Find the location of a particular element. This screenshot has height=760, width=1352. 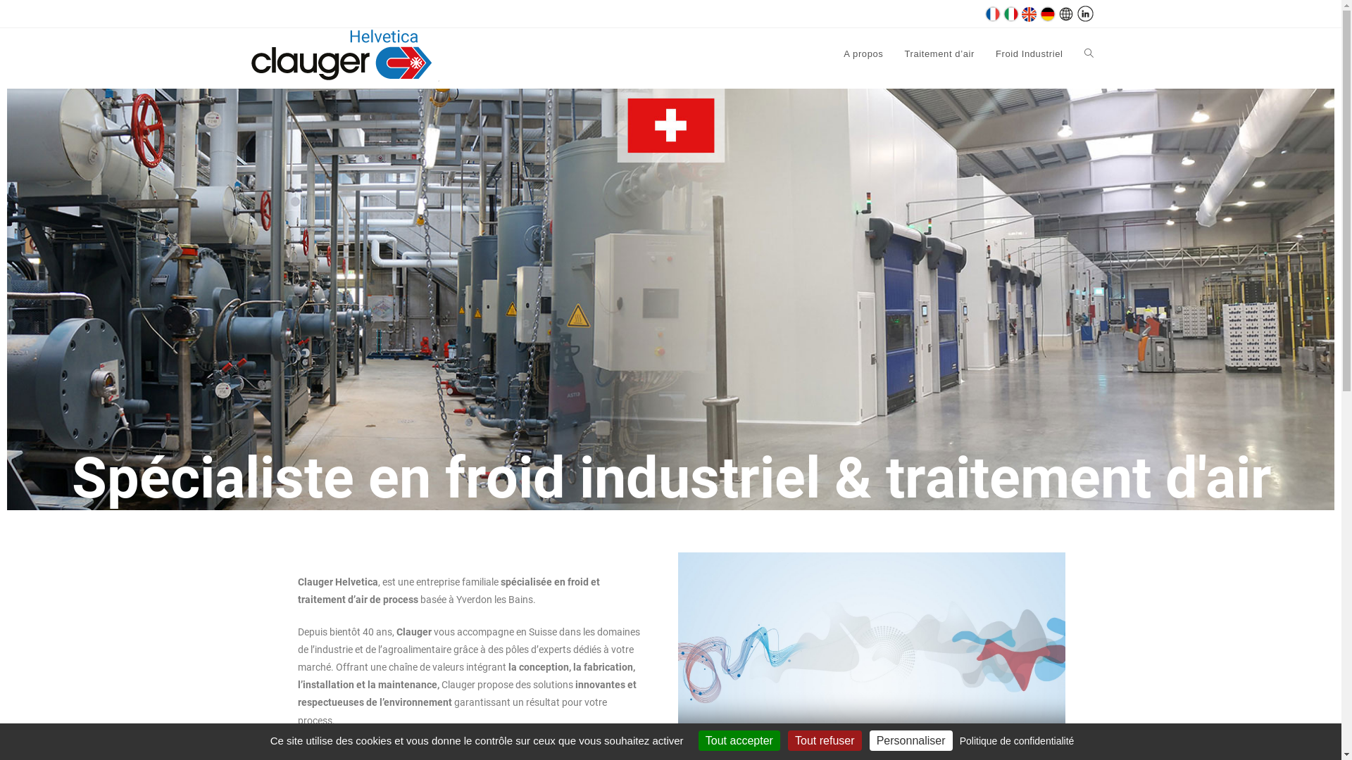

Froid Industriel is located at coordinates (1029, 54).